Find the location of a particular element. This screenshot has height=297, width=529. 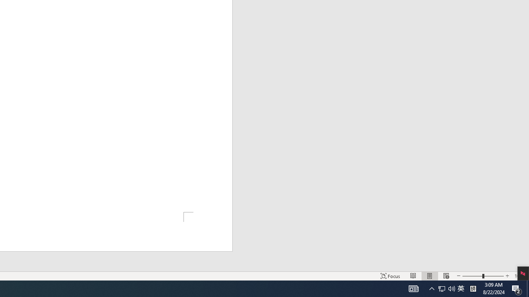

Zoom is located at coordinates (483, 276).